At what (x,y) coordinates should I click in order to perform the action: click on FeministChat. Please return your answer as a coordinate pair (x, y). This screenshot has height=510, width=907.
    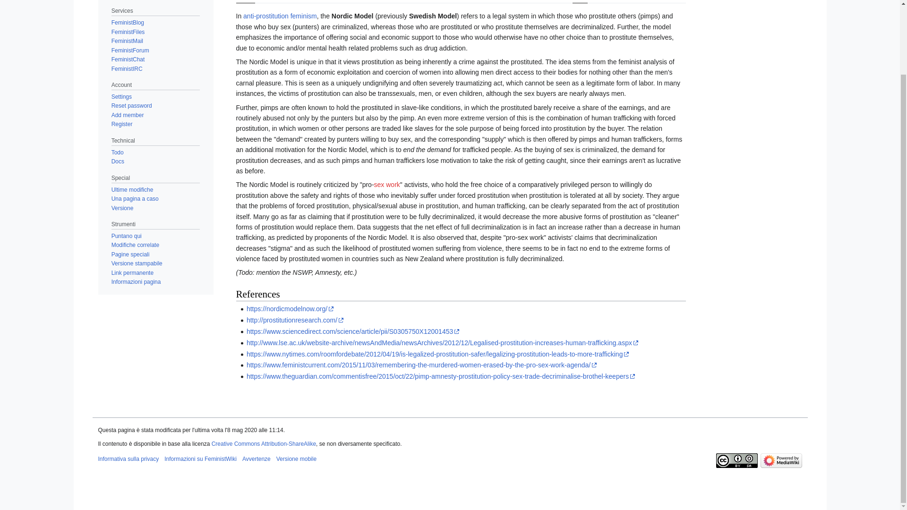
    Looking at the image, I should click on (128, 59).